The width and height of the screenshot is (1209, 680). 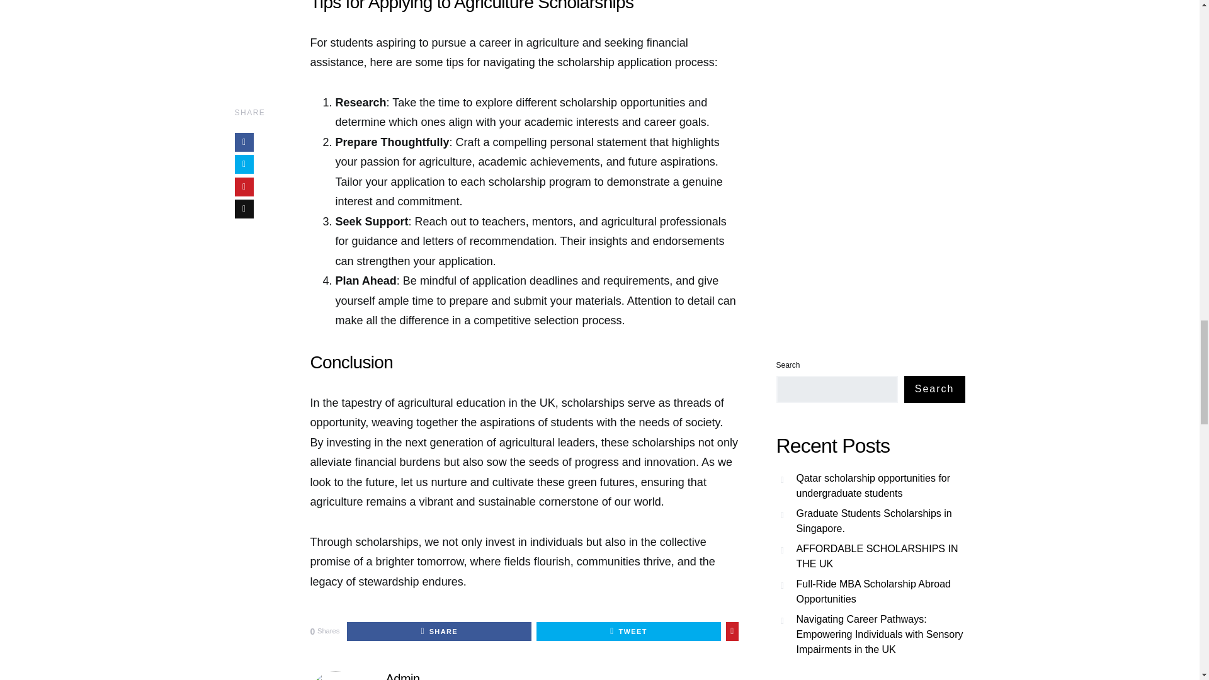 What do you see at coordinates (628, 632) in the screenshot?
I see `TWEET` at bounding box center [628, 632].